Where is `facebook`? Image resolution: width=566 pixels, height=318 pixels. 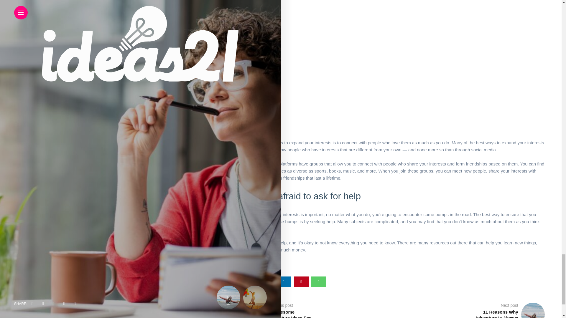 facebook is located at coordinates (249, 281).